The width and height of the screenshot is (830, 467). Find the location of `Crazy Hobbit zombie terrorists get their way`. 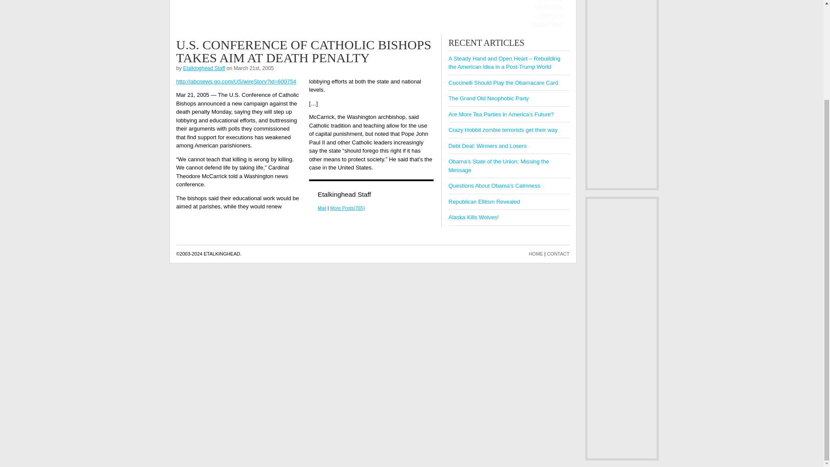

Crazy Hobbit zombie terrorists get their way is located at coordinates (503, 130).